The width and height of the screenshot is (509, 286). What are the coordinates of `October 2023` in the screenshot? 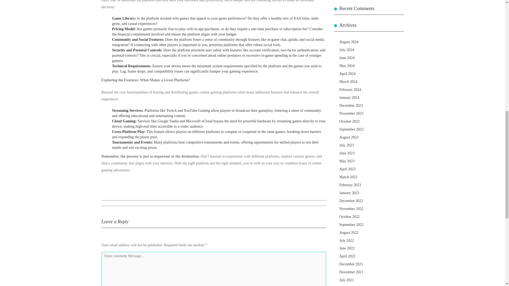 It's located at (349, 121).